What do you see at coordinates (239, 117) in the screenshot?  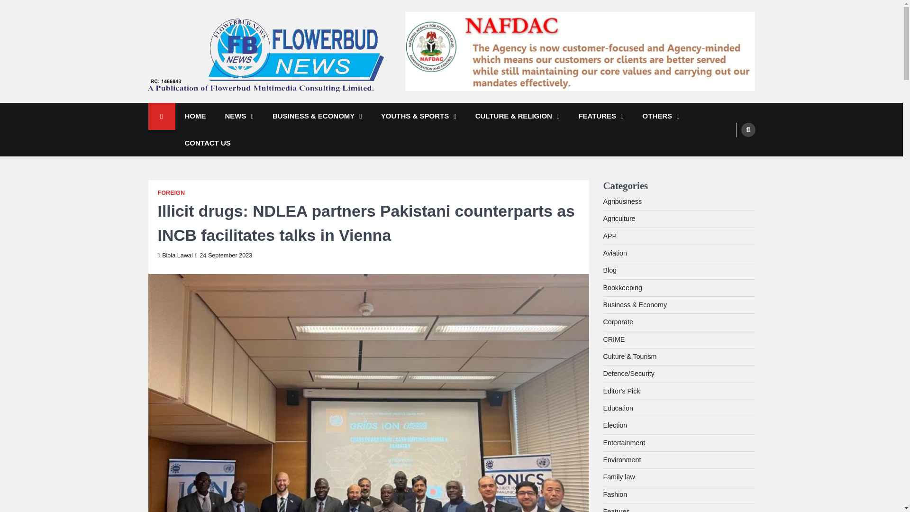 I see `NEWS` at bounding box center [239, 117].